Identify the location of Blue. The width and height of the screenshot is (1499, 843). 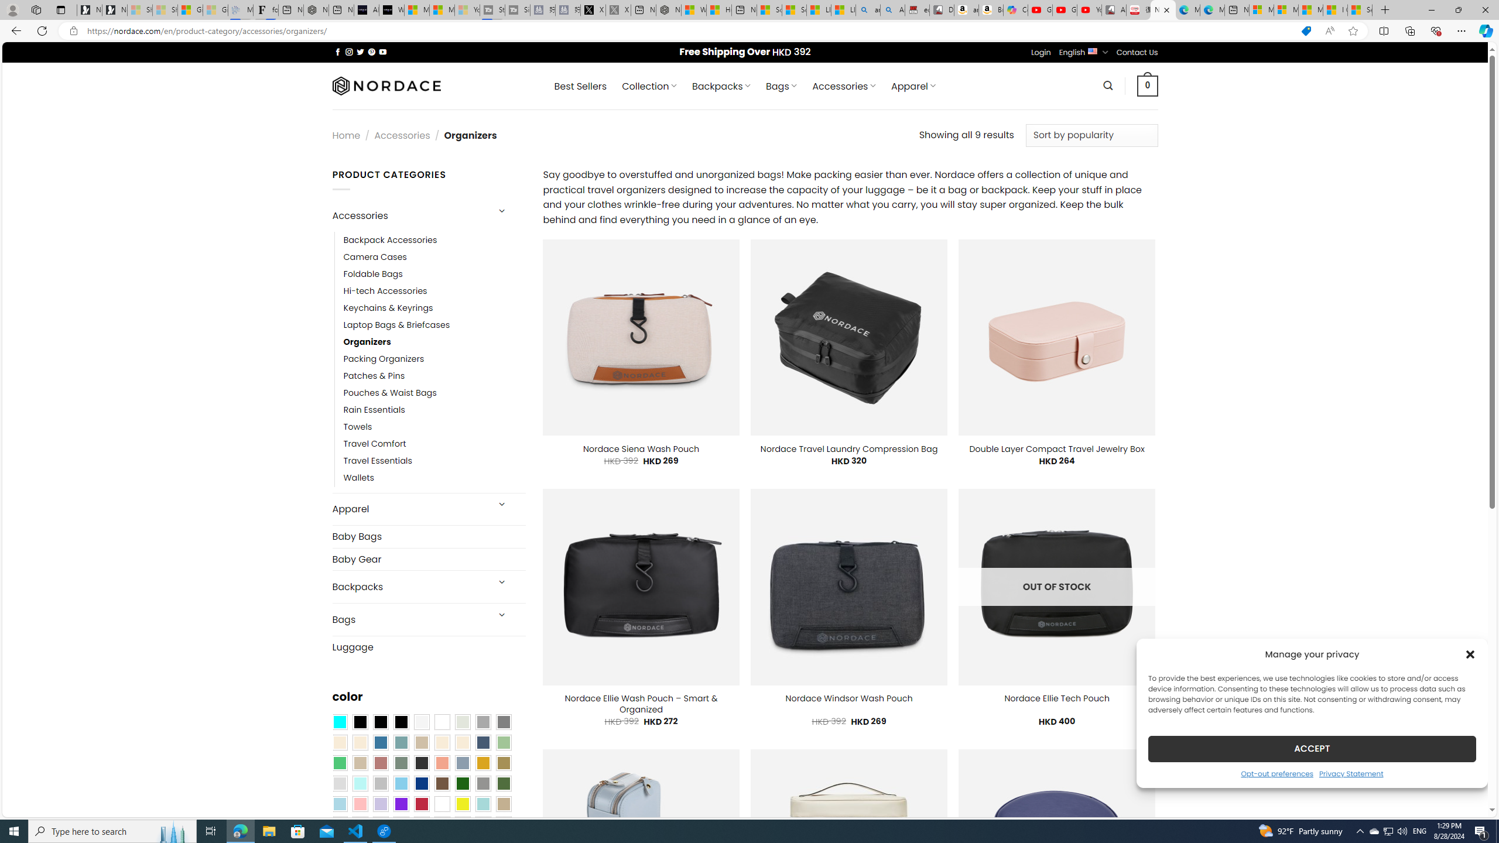
(381, 742).